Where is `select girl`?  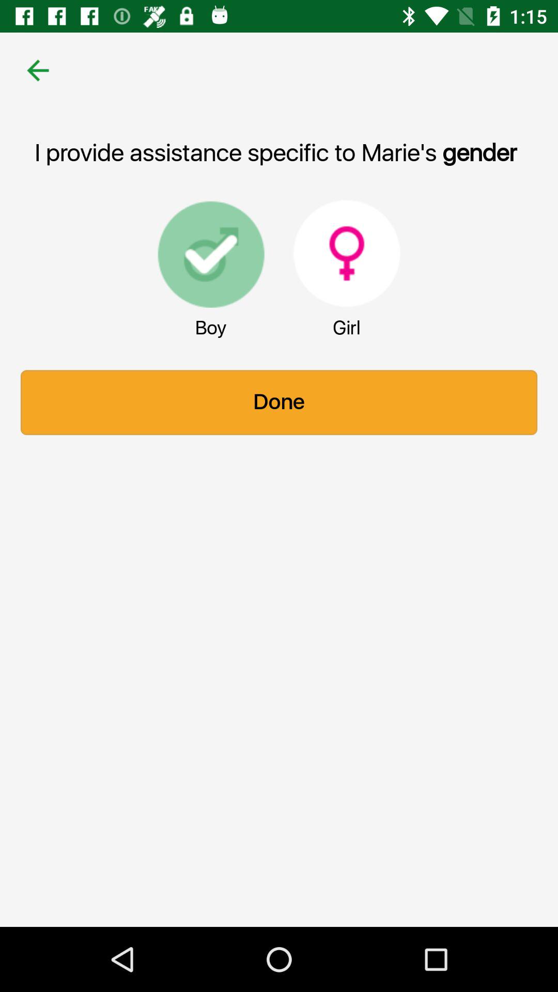 select girl is located at coordinates (347, 253).